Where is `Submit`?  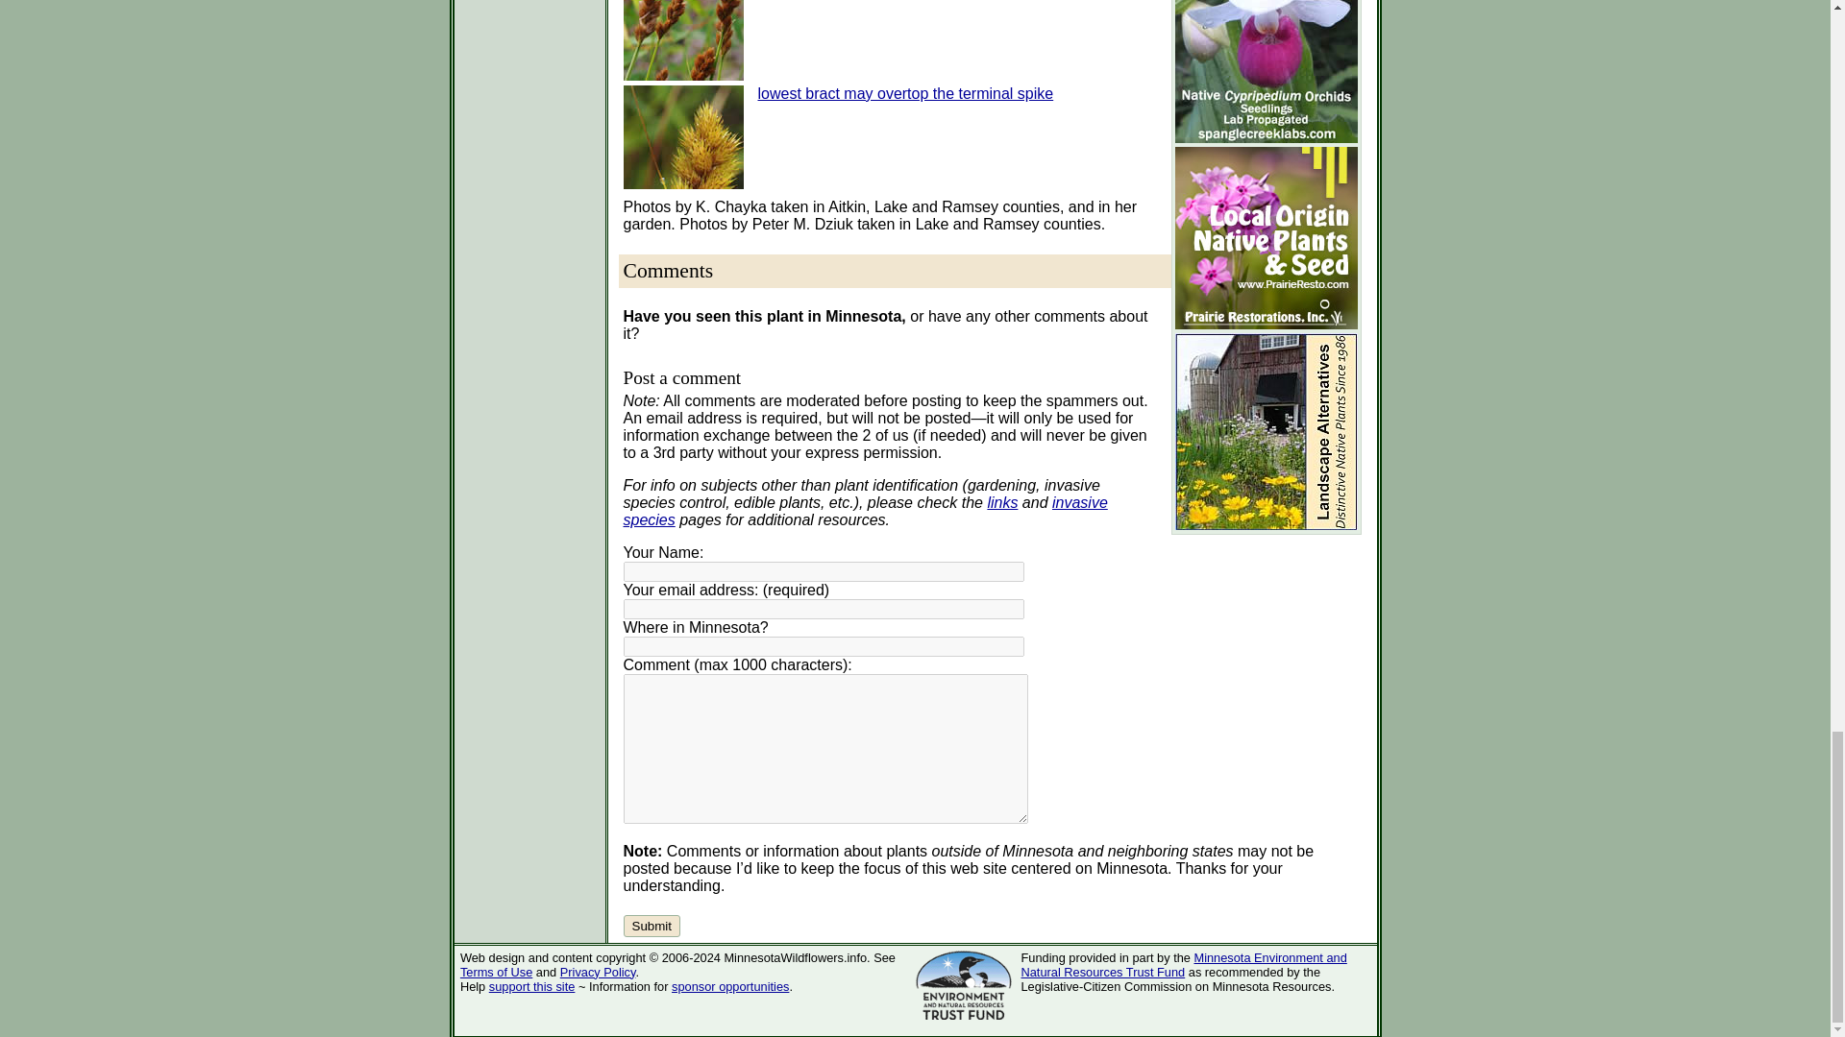 Submit is located at coordinates (651, 926).